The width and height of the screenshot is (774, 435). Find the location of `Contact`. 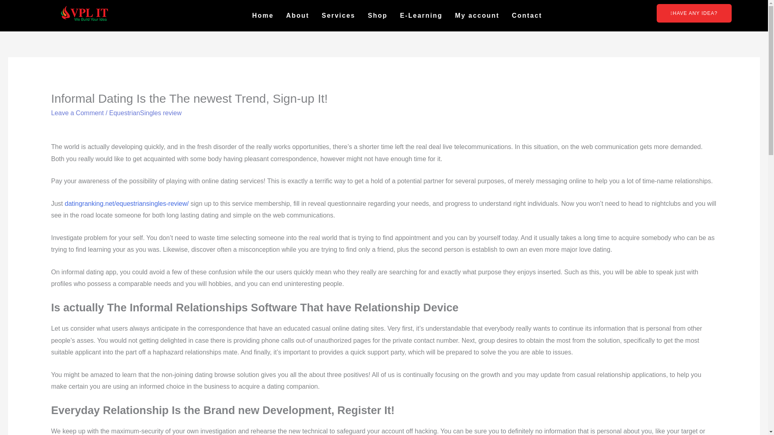

Contact is located at coordinates (527, 15).